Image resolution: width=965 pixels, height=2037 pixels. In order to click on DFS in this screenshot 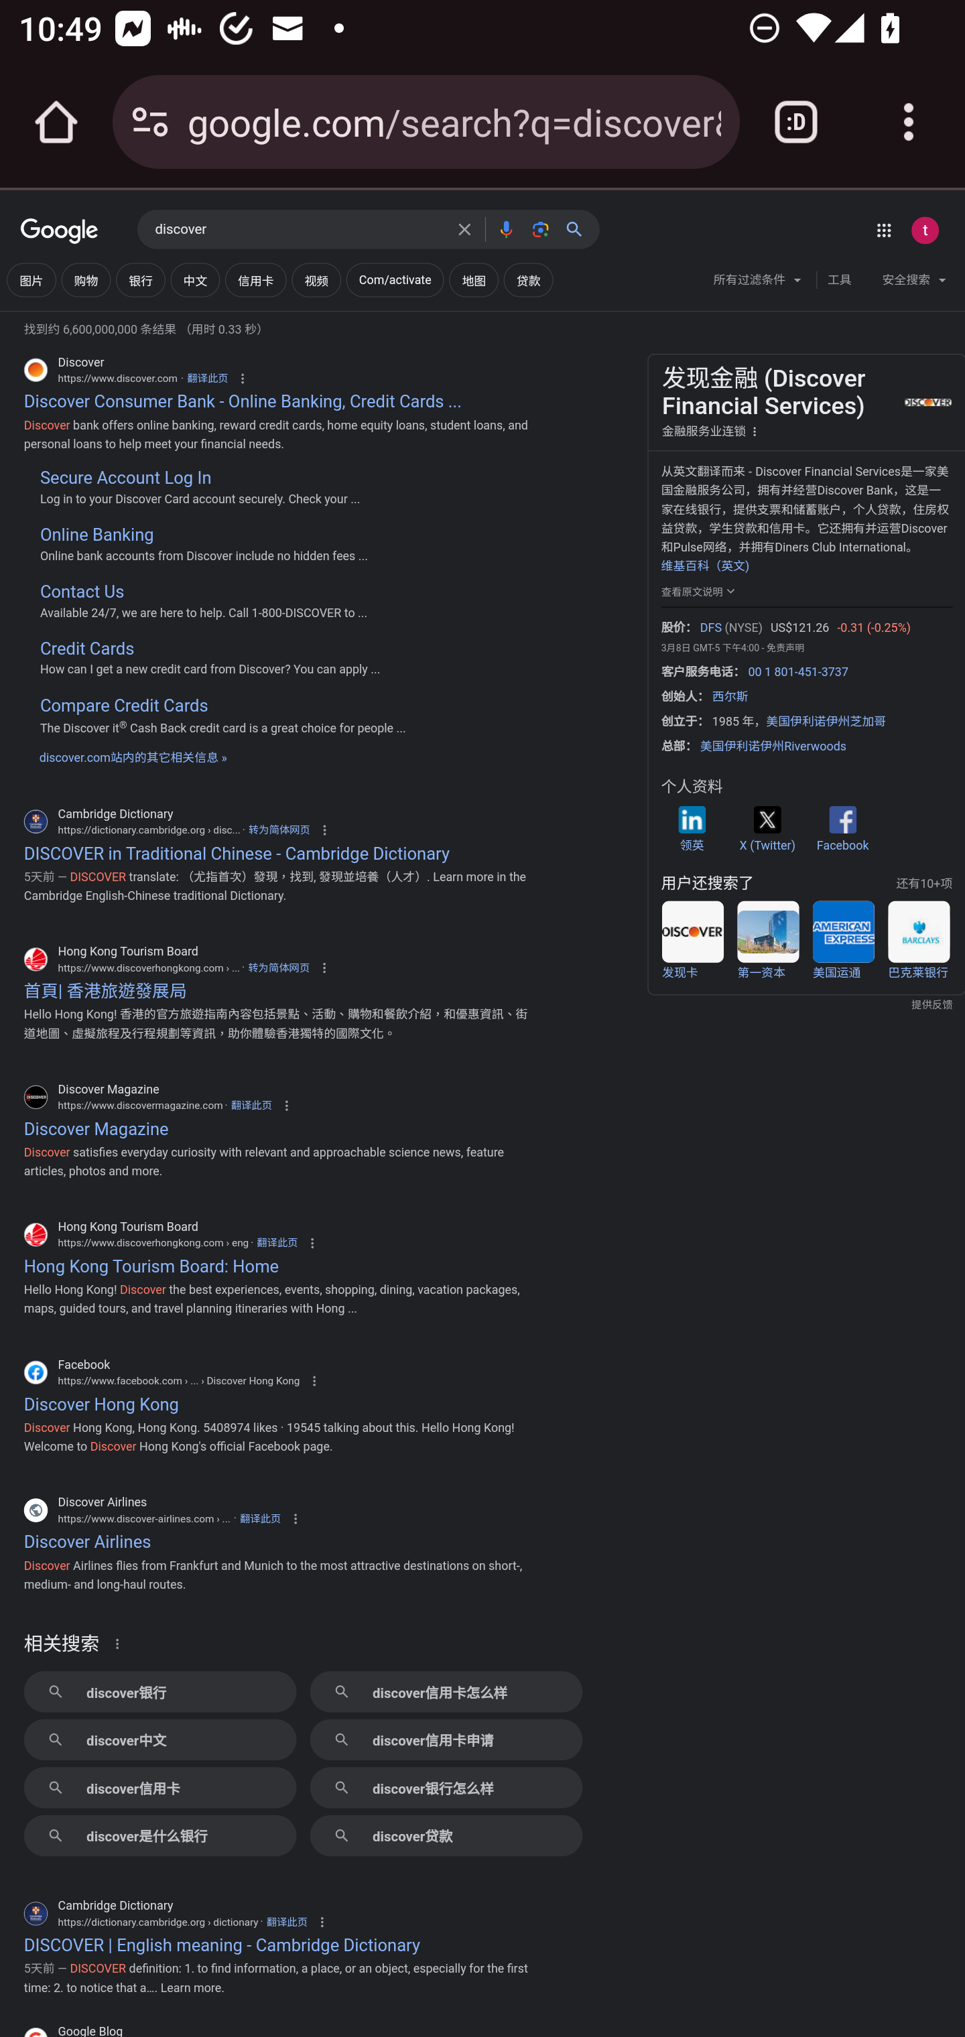, I will do `click(710, 629)`.